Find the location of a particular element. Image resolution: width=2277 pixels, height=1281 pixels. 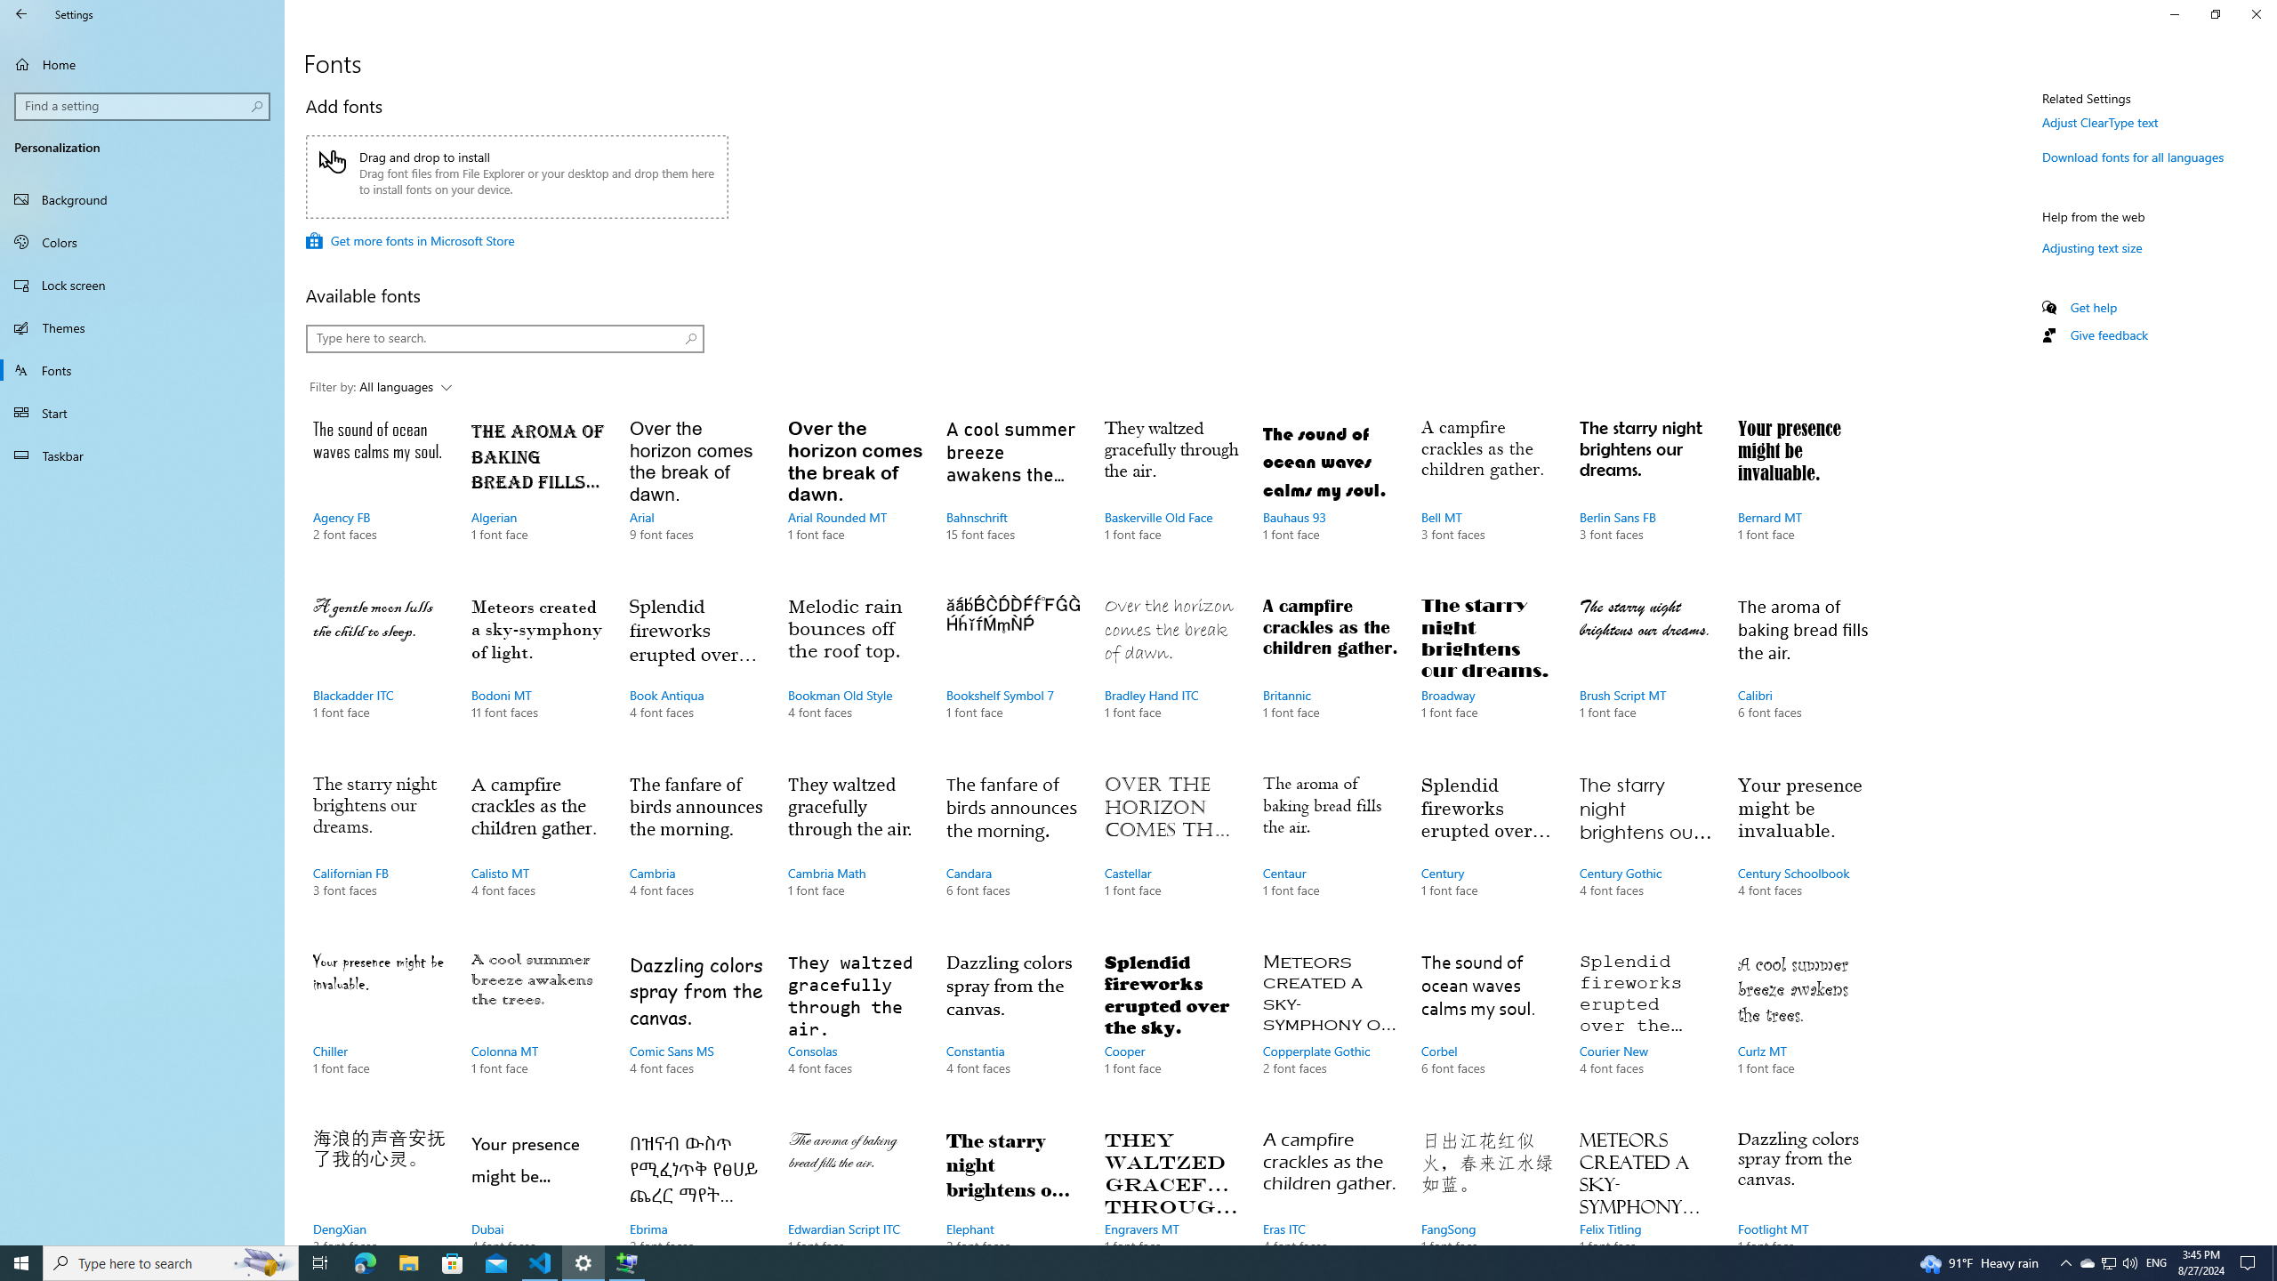

Bell MT, 3 font faces is located at coordinates (1487, 497).